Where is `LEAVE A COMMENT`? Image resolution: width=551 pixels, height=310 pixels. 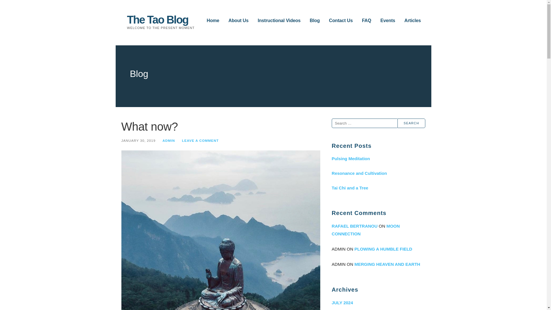 LEAVE A COMMENT is located at coordinates (200, 140).